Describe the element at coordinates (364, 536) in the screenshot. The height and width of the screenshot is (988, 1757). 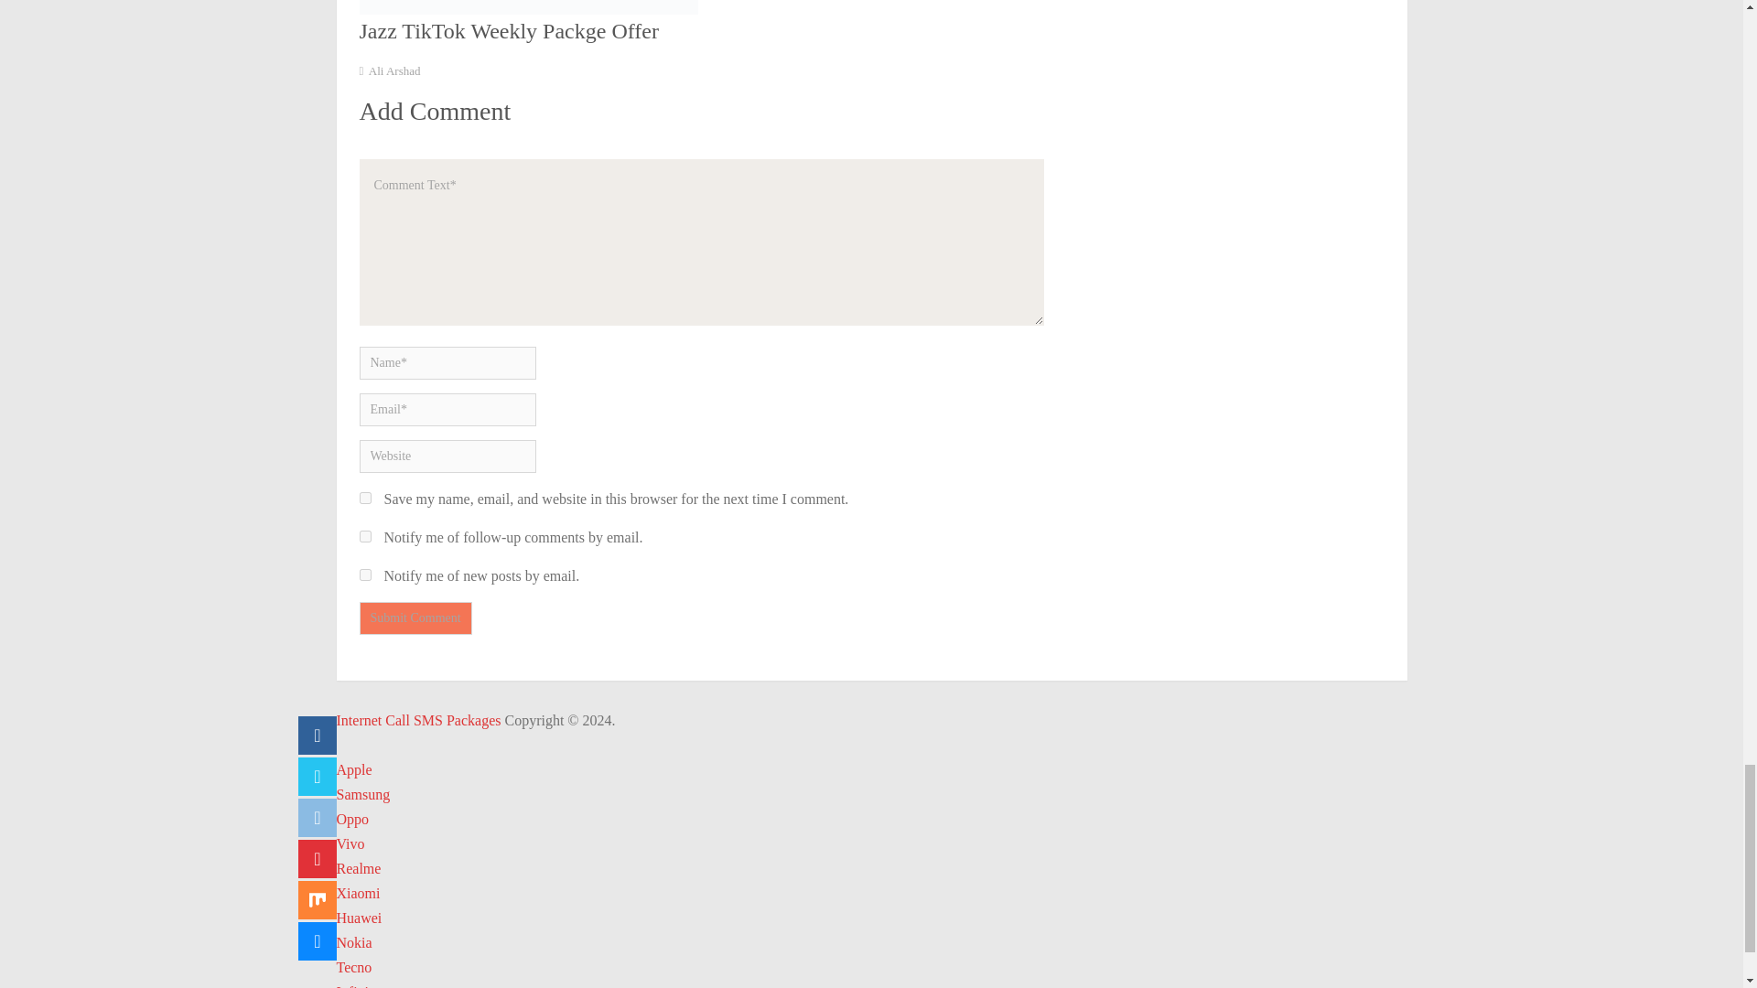
I see `subscribe` at that location.